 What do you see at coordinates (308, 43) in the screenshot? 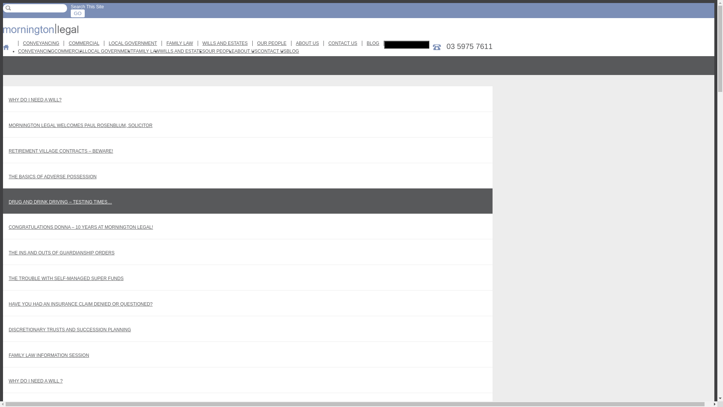
I see `ABOUT US` at bounding box center [308, 43].